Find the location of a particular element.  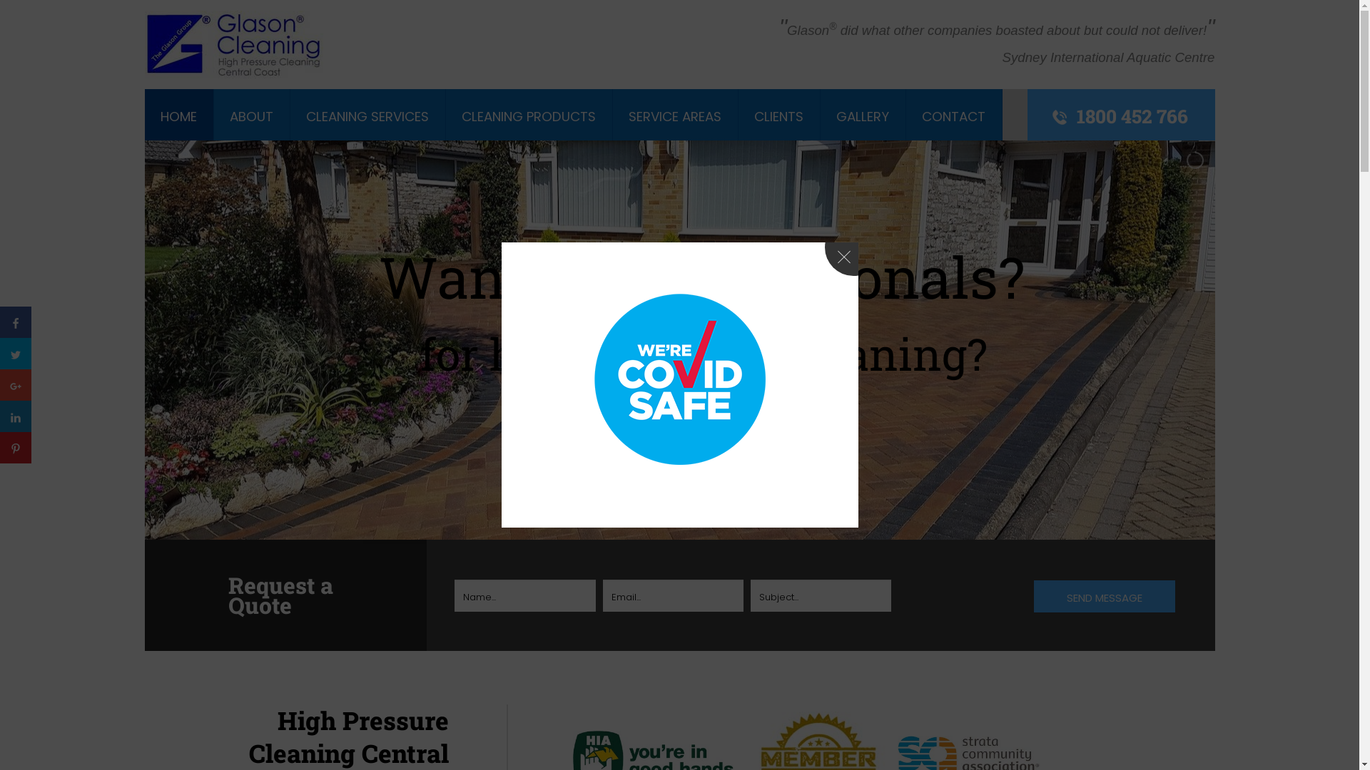

HOME is located at coordinates (178, 117).